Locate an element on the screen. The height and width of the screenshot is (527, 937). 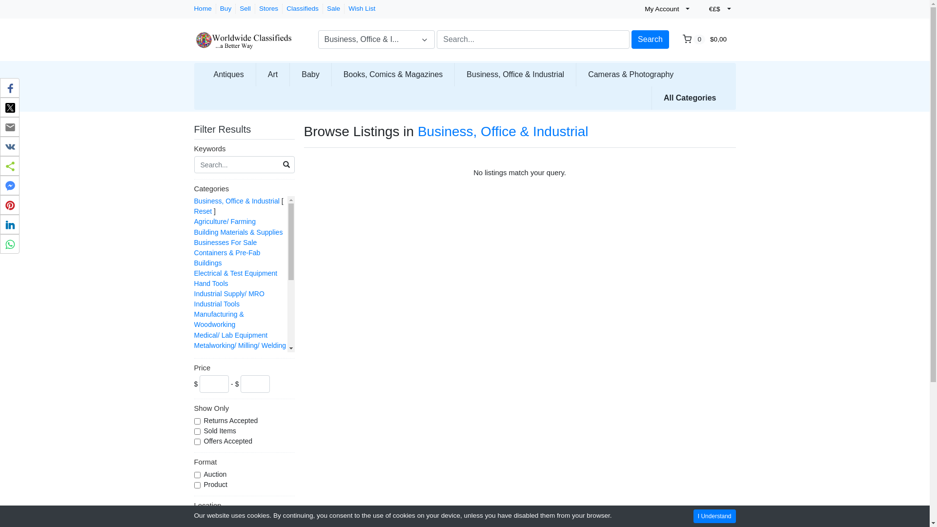
Manufacturing & Woodworking is located at coordinates (219, 319).